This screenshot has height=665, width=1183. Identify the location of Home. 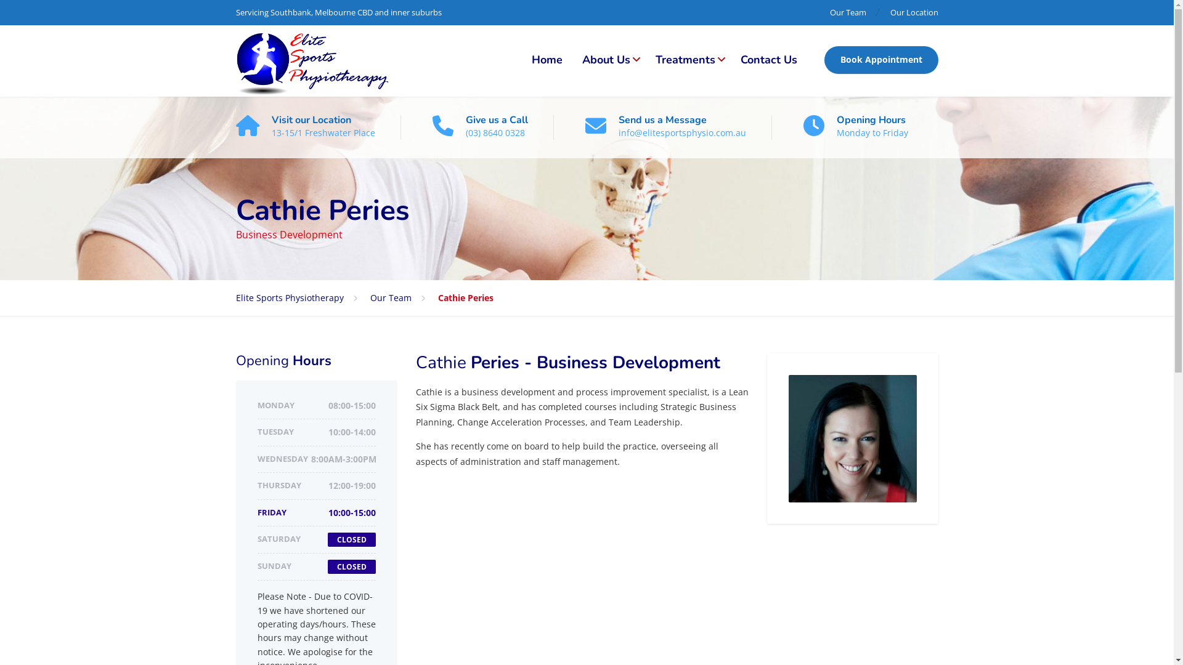
(547, 60).